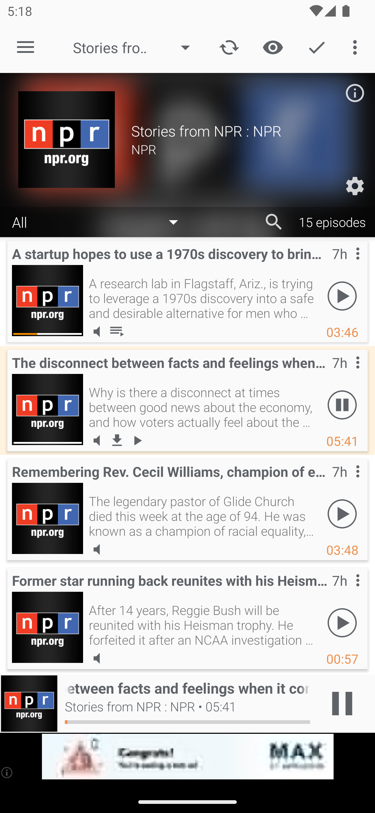 The width and height of the screenshot is (375, 813). What do you see at coordinates (355, 186) in the screenshot?
I see `Custom Settings` at bounding box center [355, 186].